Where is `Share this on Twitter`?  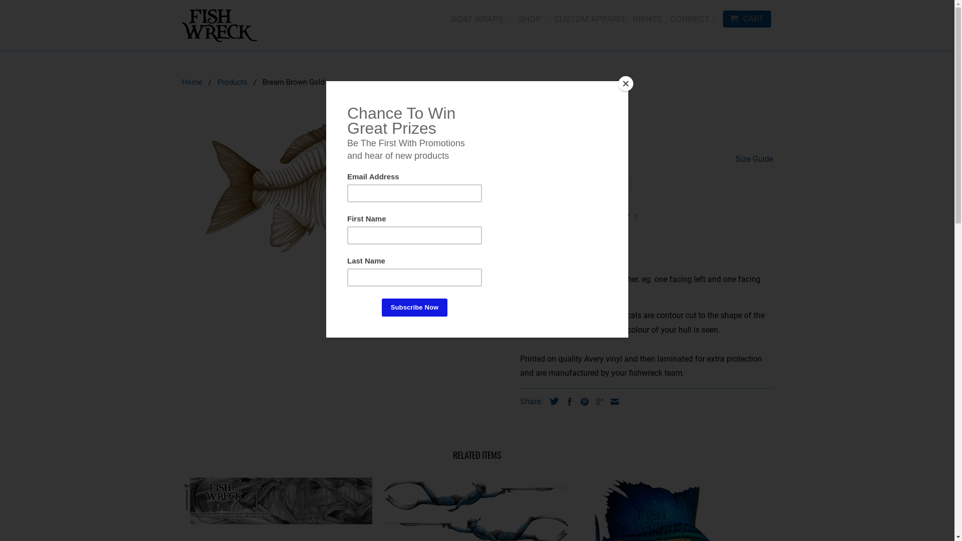 Share this on Twitter is located at coordinates (551, 401).